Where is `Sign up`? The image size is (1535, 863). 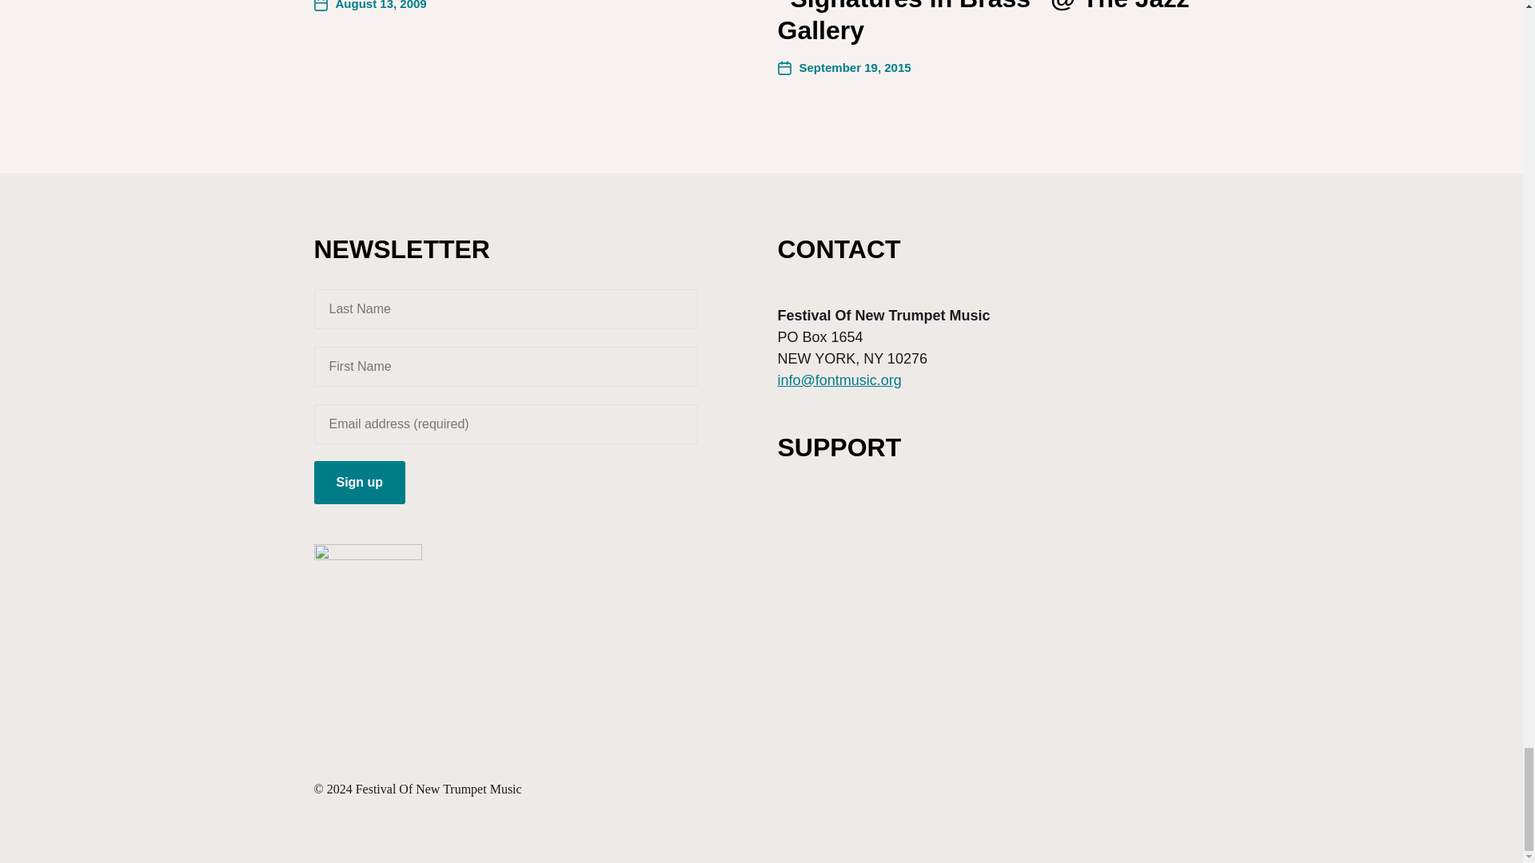
Sign up is located at coordinates (358, 482).